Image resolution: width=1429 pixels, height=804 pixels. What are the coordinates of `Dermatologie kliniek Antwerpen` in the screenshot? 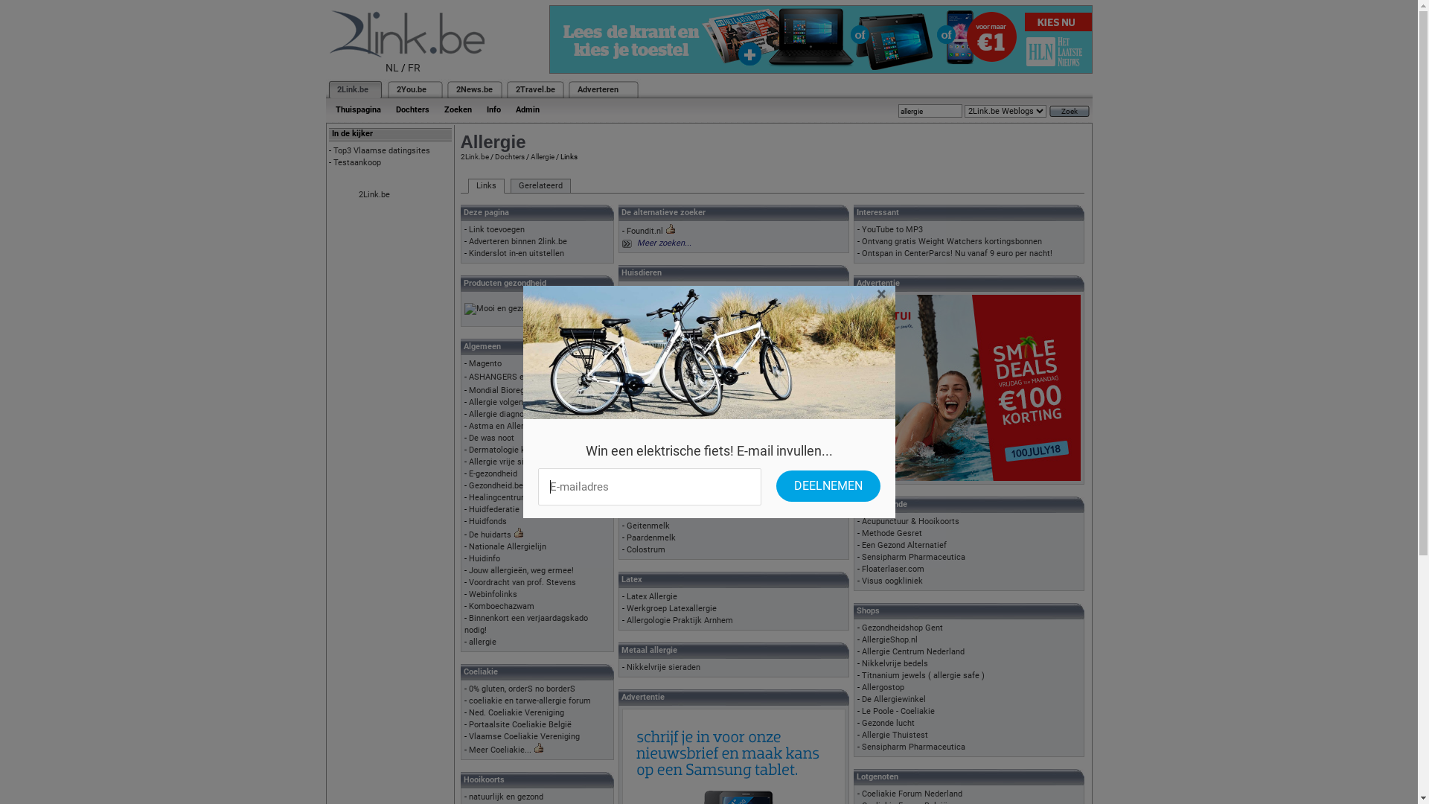 It's located at (528, 450).